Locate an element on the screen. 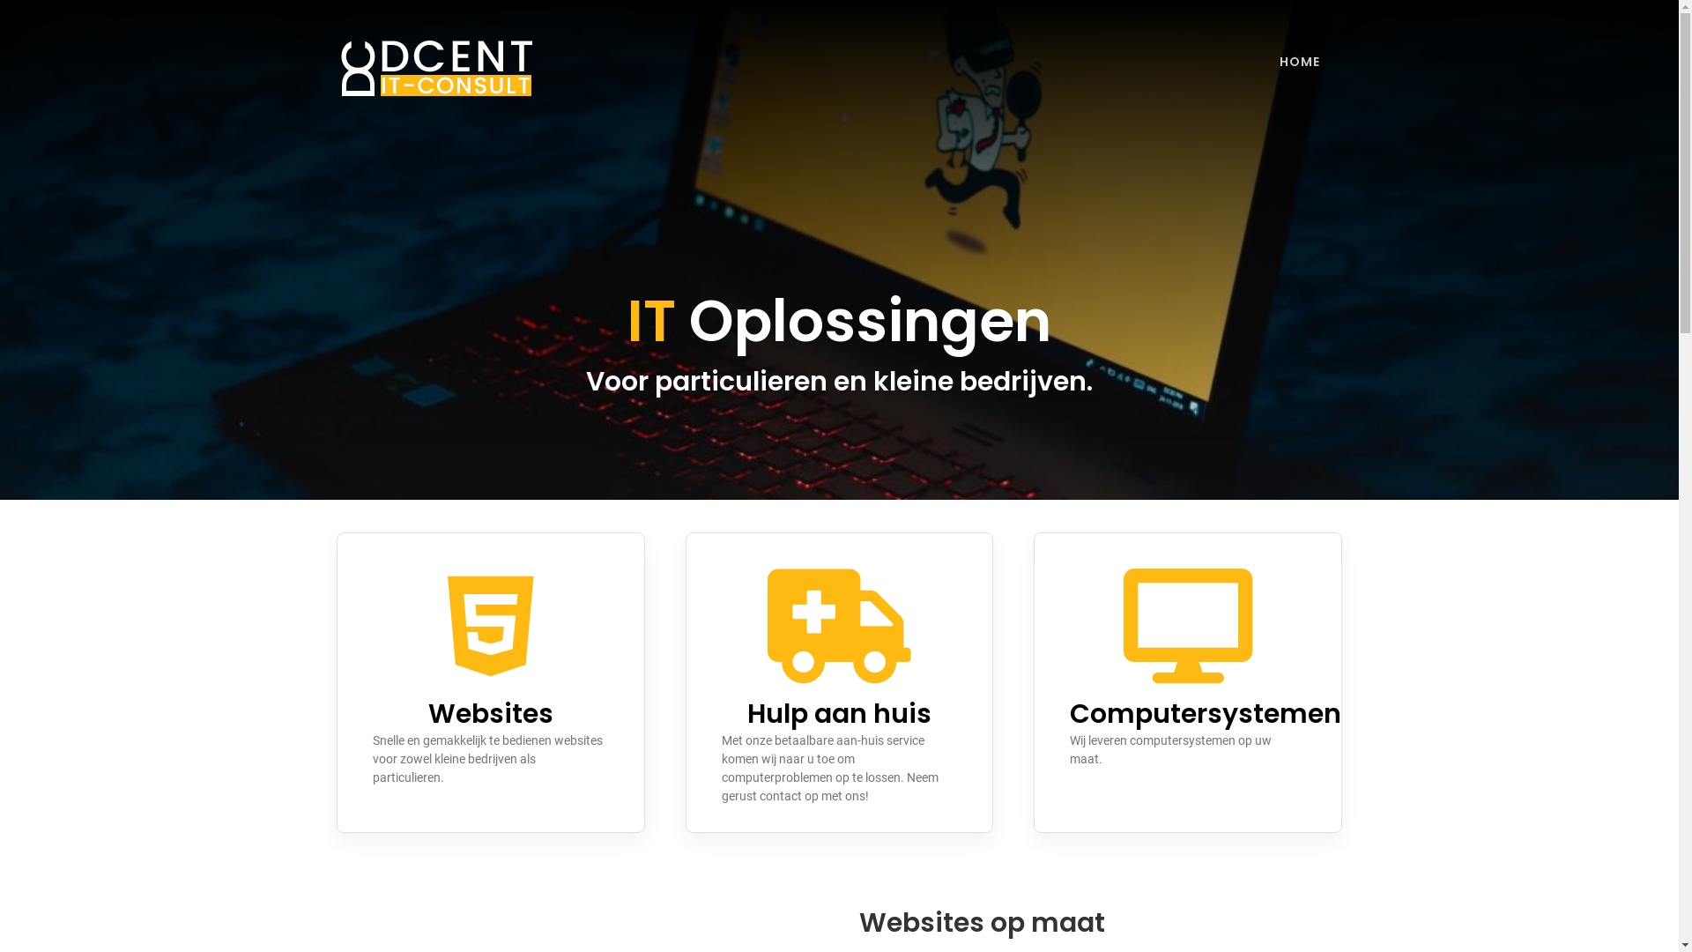  HOME is located at coordinates (1300, 62).